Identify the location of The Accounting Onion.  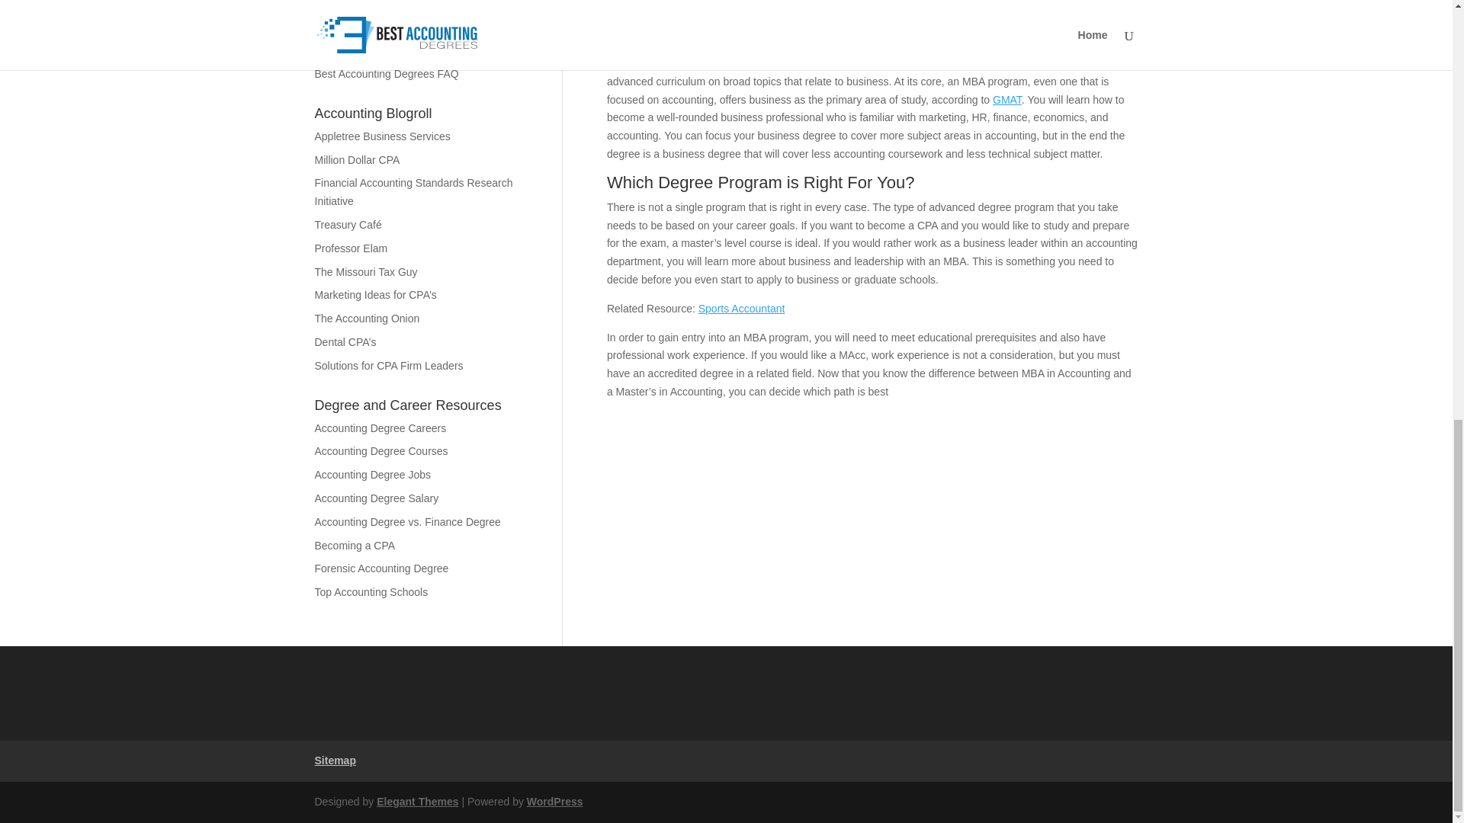
(366, 319).